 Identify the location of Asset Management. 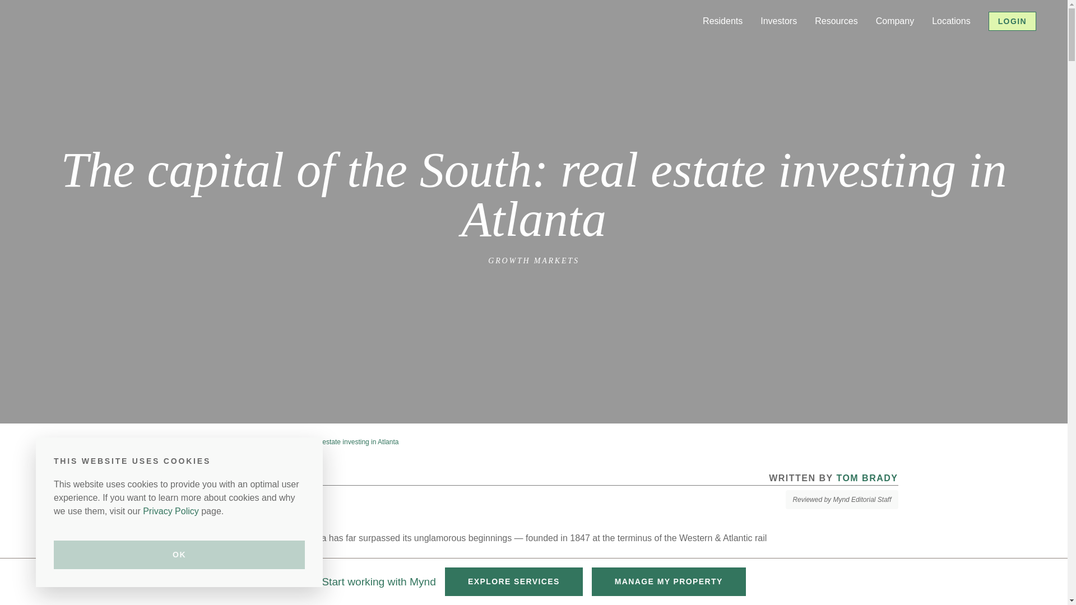
(956, 45).